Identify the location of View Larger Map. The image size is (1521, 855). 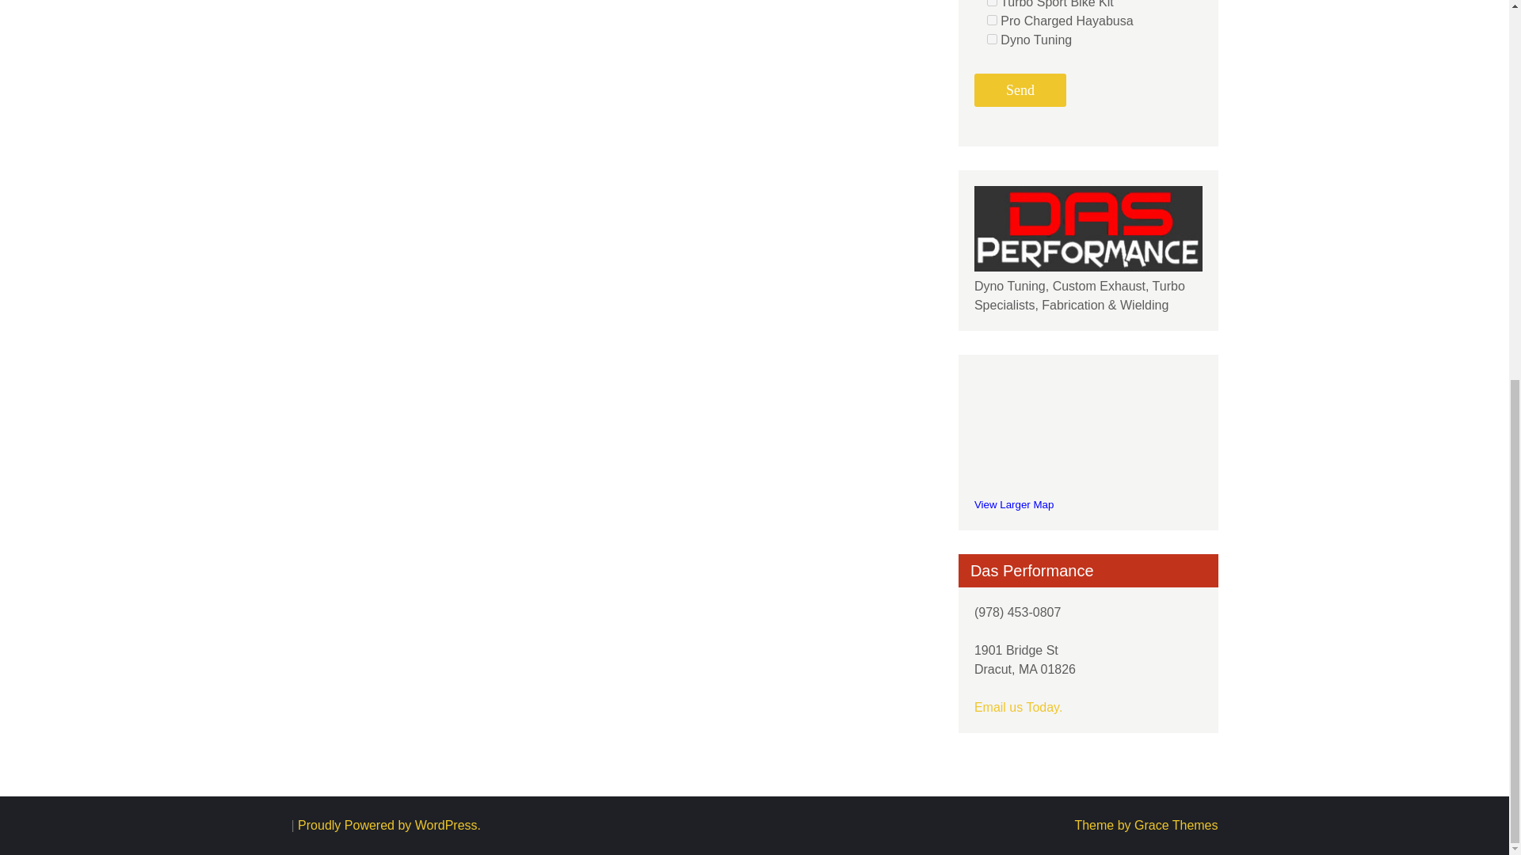
(1014, 503).